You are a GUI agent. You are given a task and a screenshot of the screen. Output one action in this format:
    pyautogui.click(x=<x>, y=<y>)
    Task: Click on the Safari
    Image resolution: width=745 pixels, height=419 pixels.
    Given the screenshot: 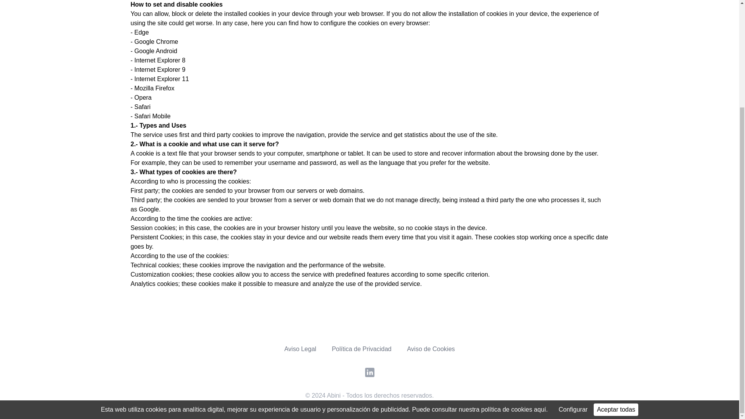 What is the action you would take?
    pyautogui.click(x=141, y=107)
    